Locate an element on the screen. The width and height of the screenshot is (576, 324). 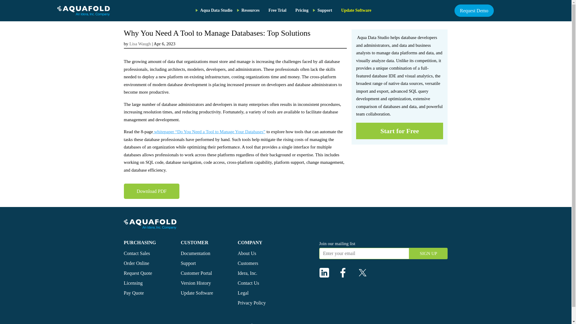
Contact Us is located at coordinates (248, 283).